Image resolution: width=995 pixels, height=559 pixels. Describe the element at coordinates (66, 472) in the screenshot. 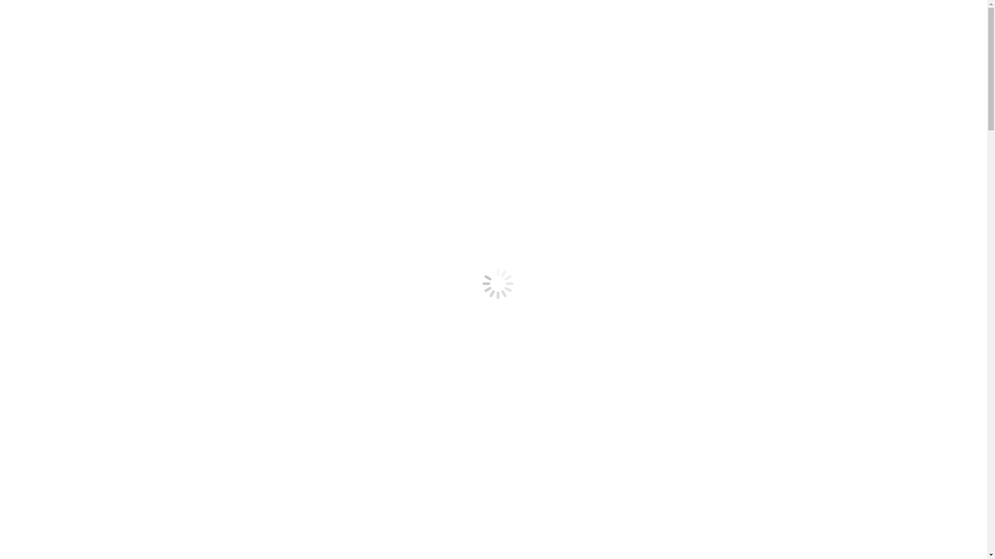

I see `Cold Sparks` at that location.